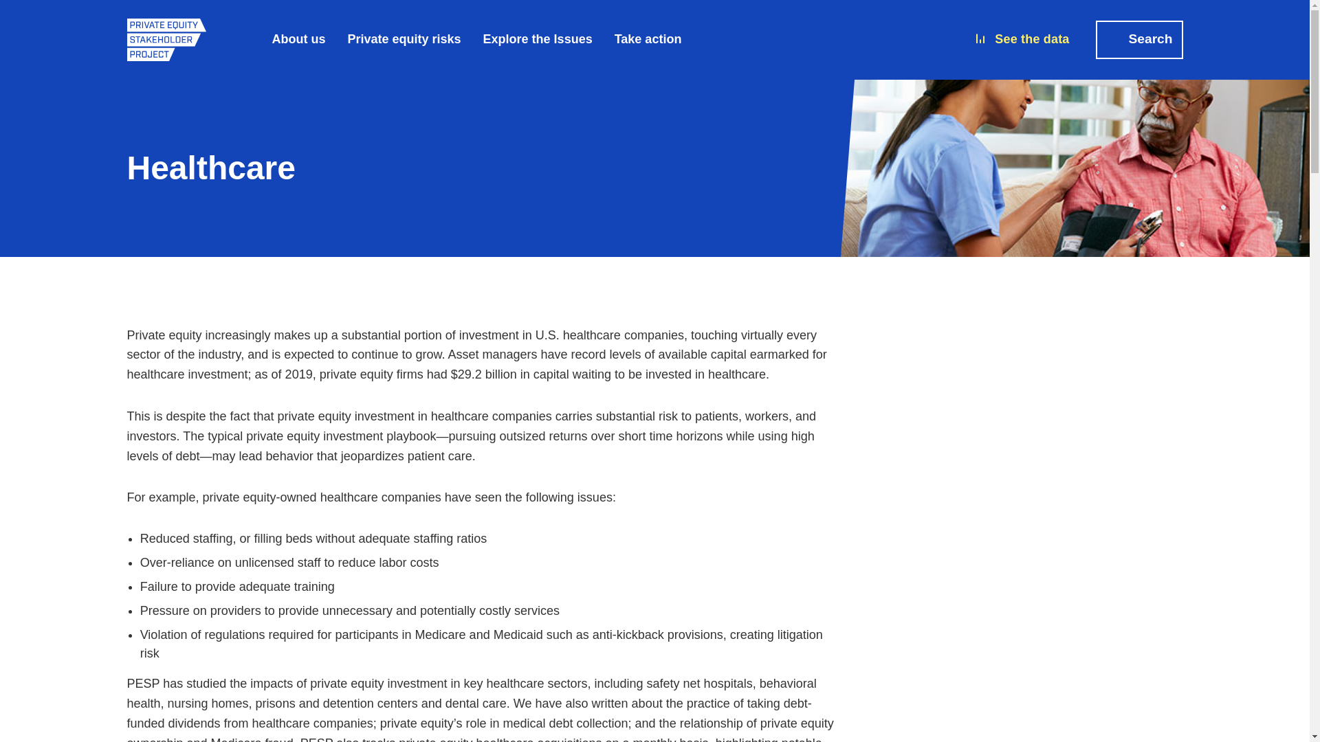  I want to click on Explore the Issues, so click(538, 39).